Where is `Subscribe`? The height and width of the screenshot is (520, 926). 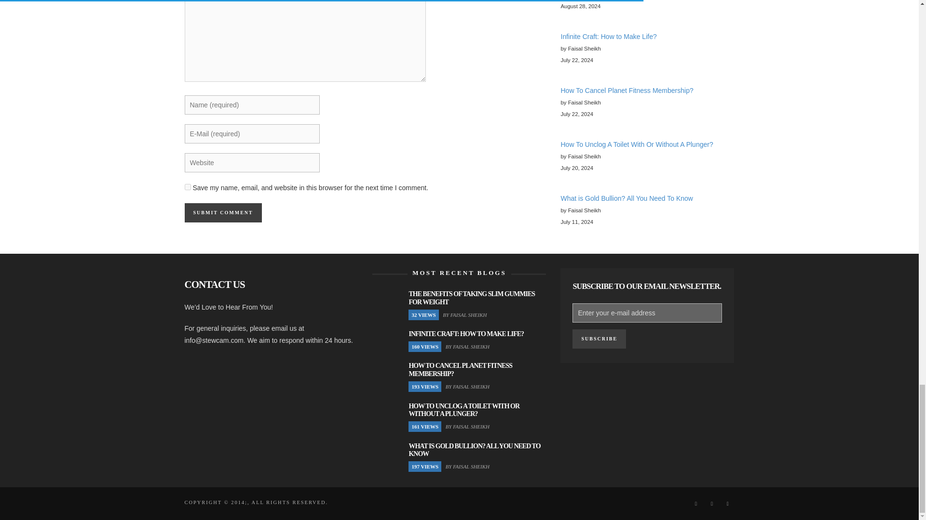 Subscribe is located at coordinates (599, 338).